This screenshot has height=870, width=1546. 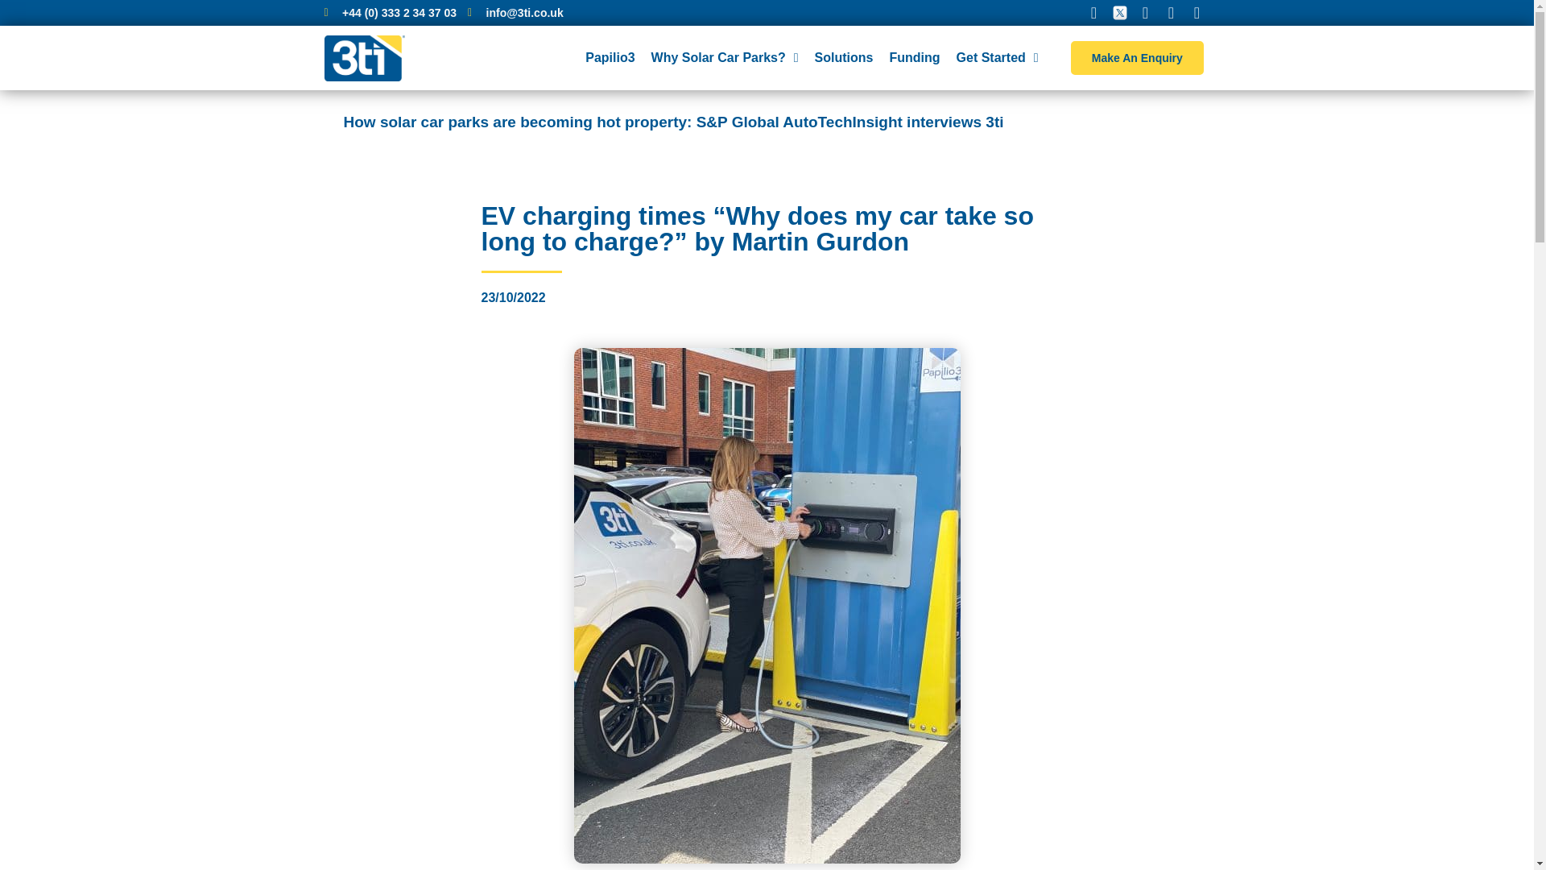 What do you see at coordinates (998, 58) in the screenshot?
I see `Get Started` at bounding box center [998, 58].